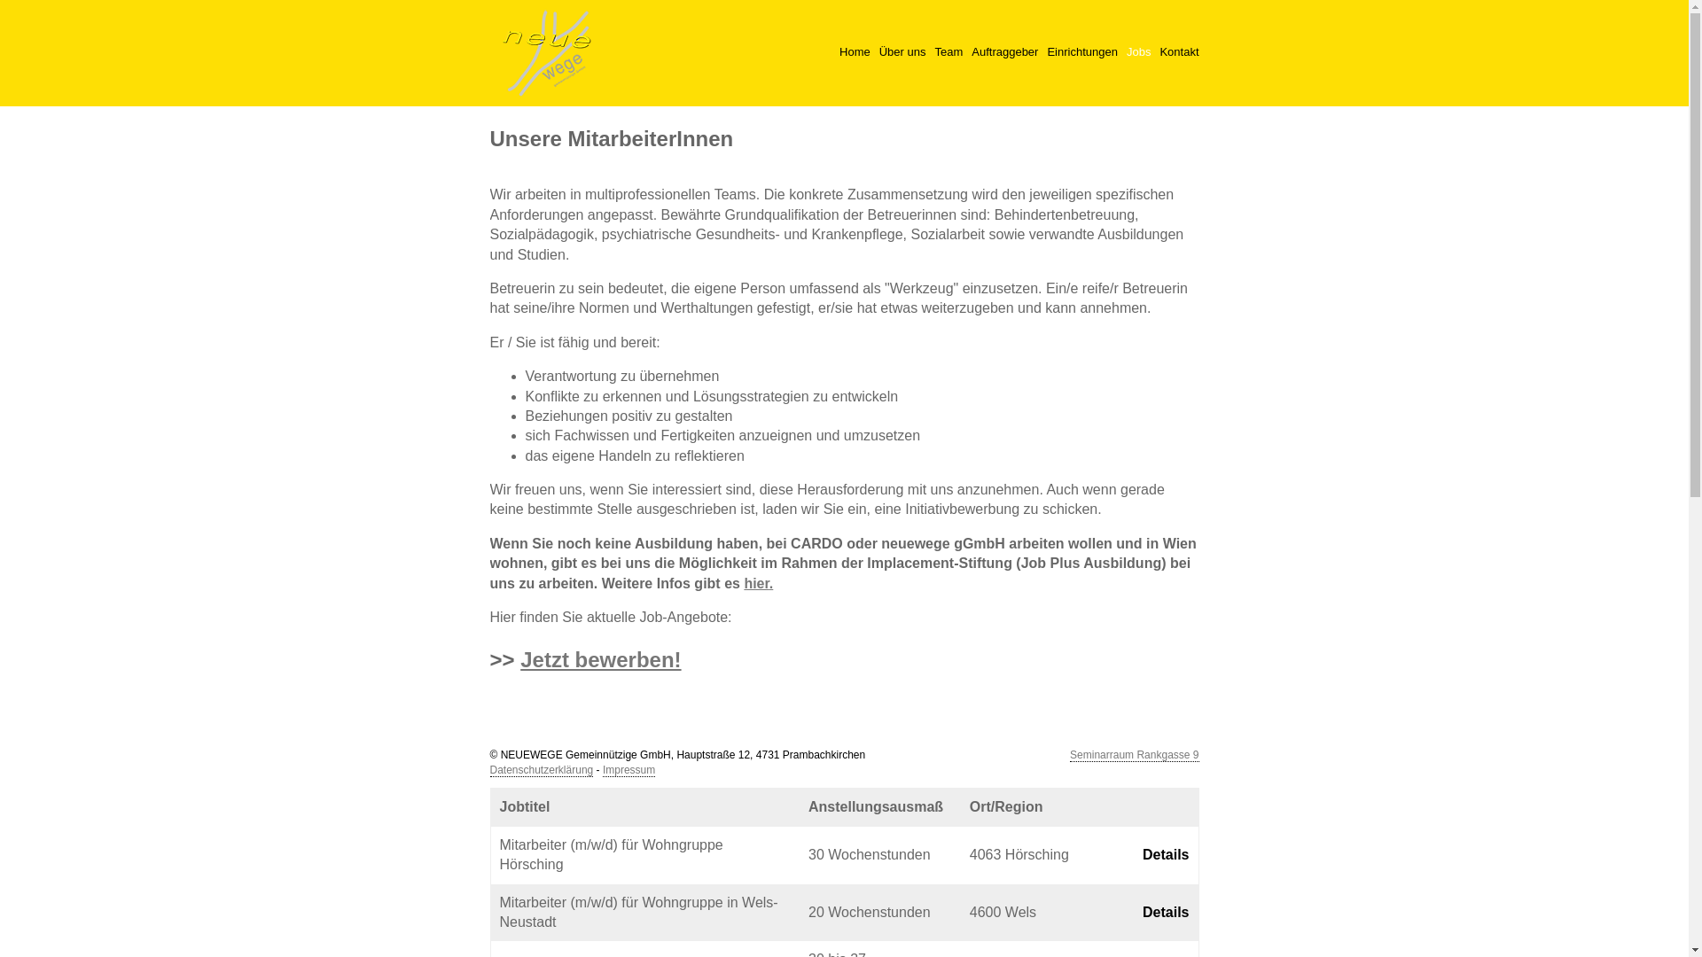  What do you see at coordinates (629, 771) in the screenshot?
I see `Impressum` at bounding box center [629, 771].